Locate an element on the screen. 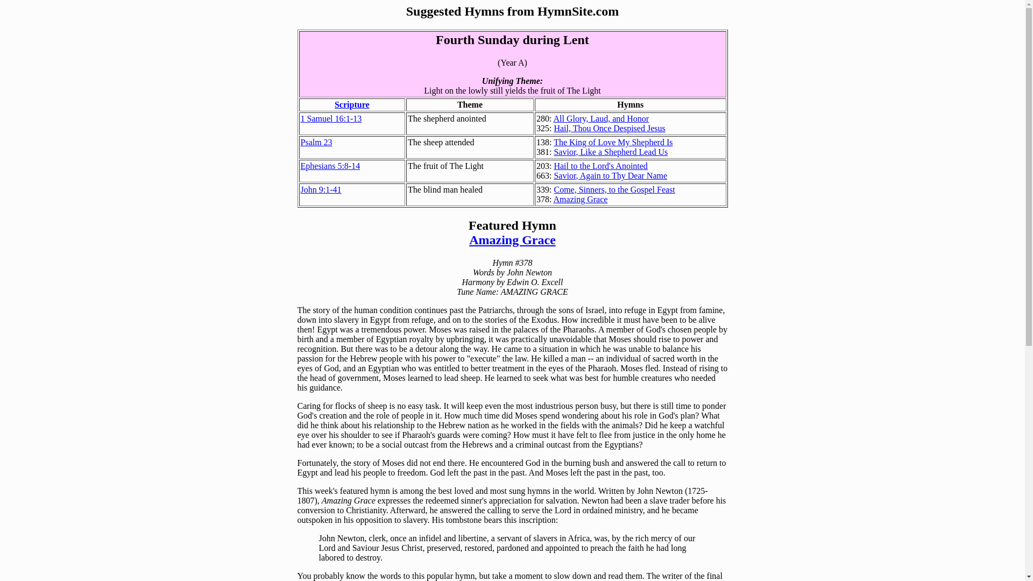 The width and height of the screenshot is (1033, 581). 1 Samuel 16:1-13 is located at coordinates (331, 118).